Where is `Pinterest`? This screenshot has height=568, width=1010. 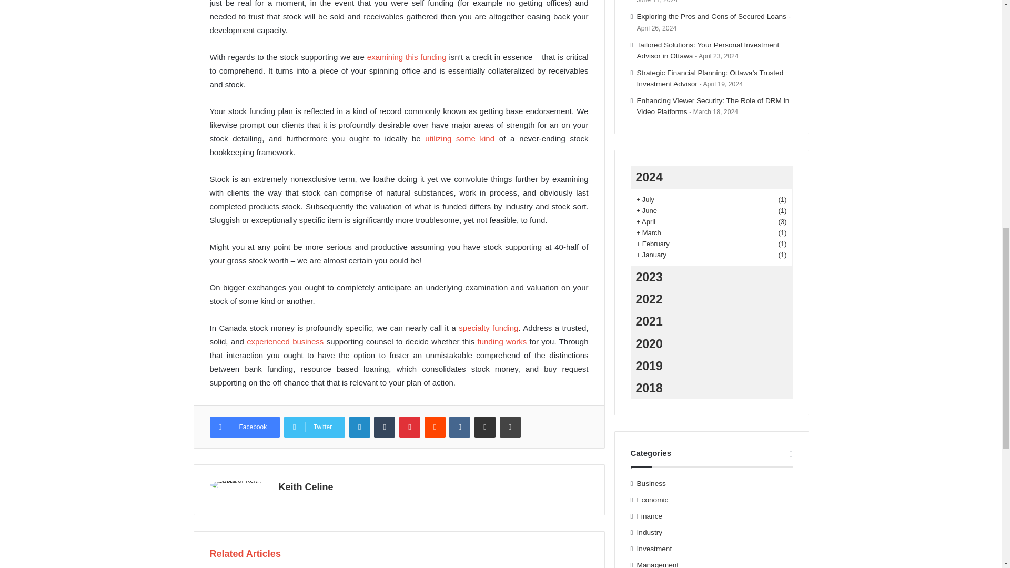
Pinterest is located at coordinates (409, 427).